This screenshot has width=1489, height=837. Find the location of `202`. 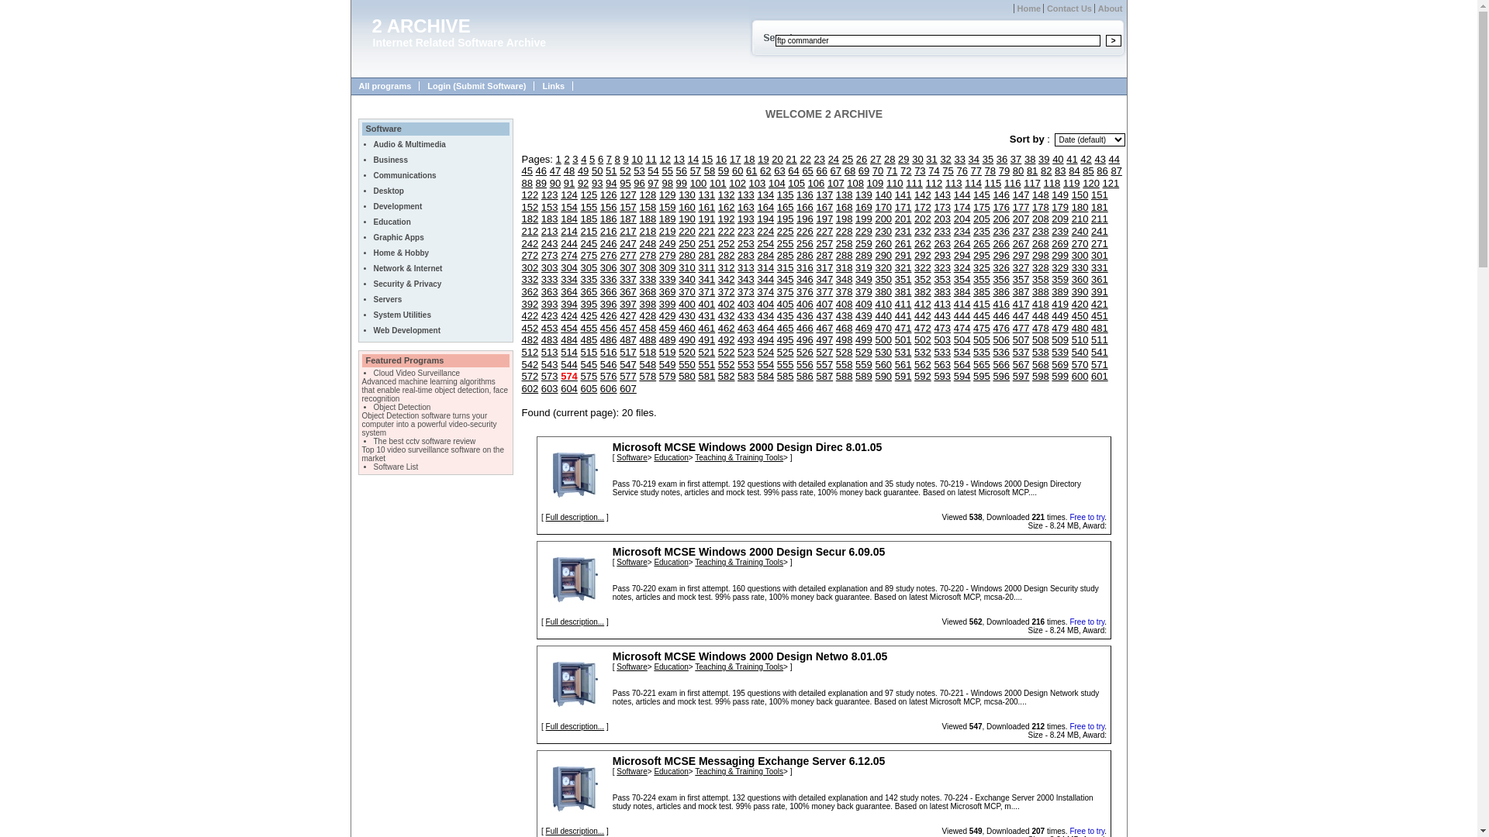

202 is located at coordinates (923, 219).